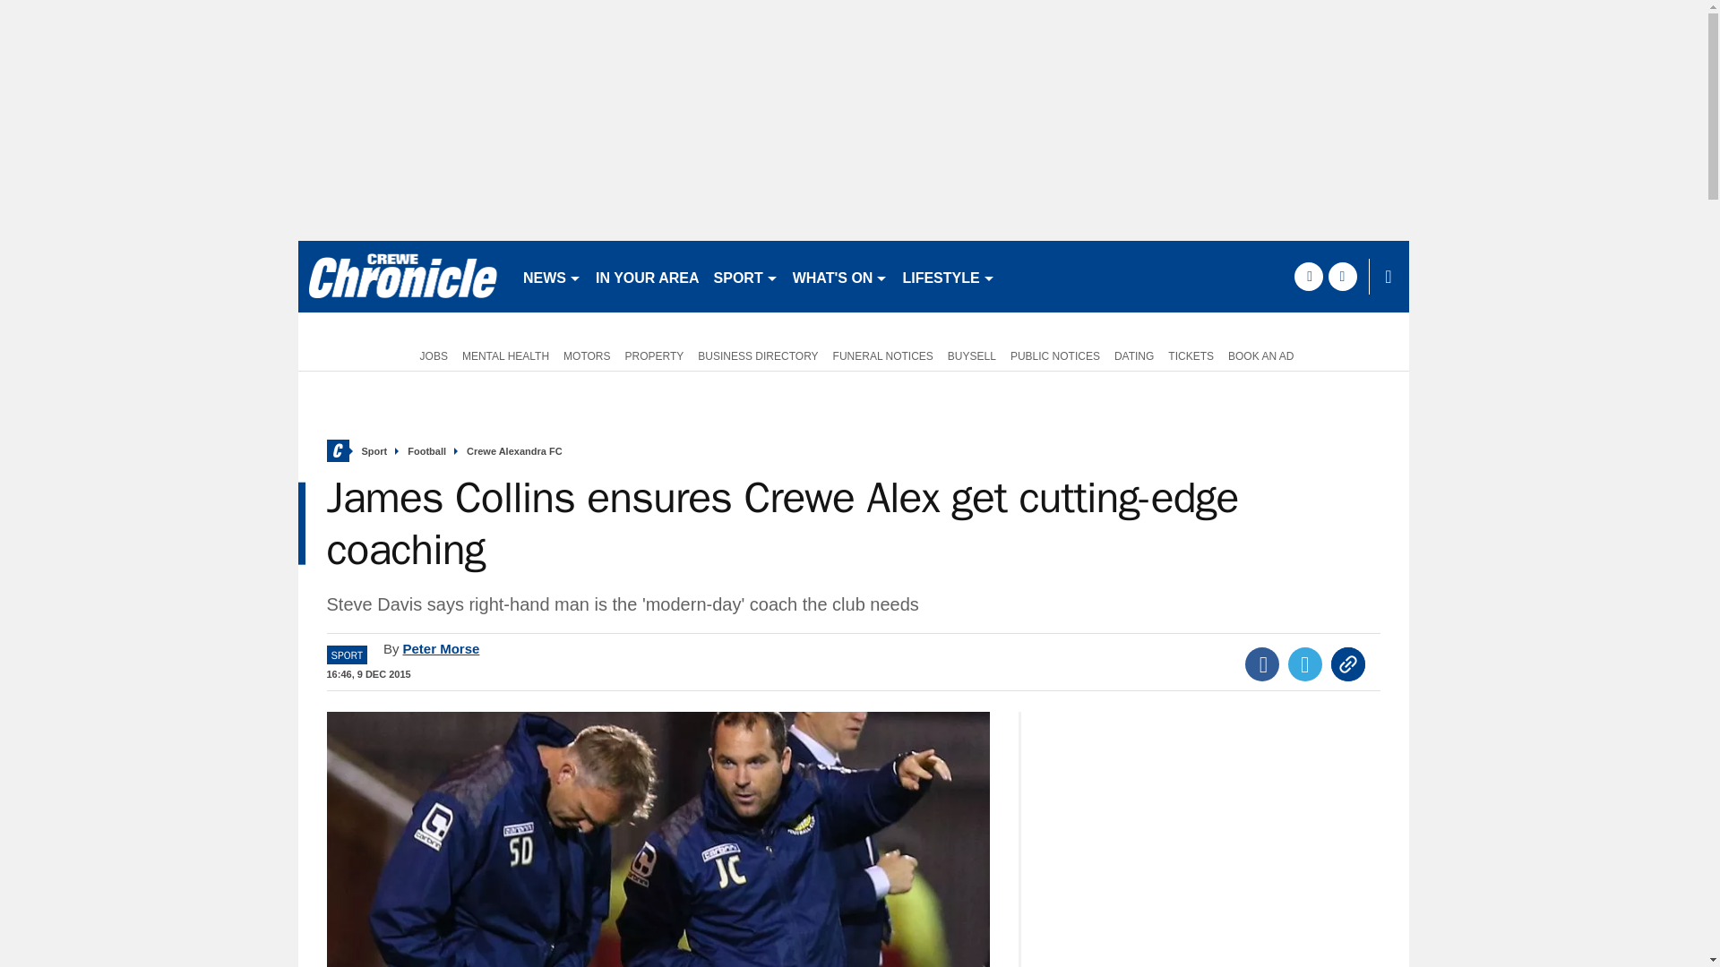 This screenshot has width=1720, height=967. What do you see at coordinates (402, 276) in the screenshot?
I see `crewechronicle` at bounding box center [402, 276].